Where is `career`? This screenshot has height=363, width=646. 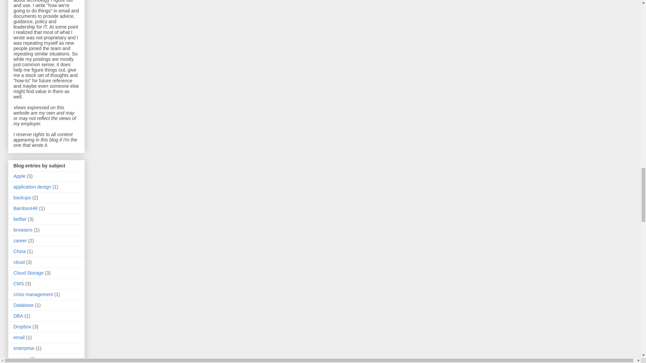
career is located at coordinates (20, 241).